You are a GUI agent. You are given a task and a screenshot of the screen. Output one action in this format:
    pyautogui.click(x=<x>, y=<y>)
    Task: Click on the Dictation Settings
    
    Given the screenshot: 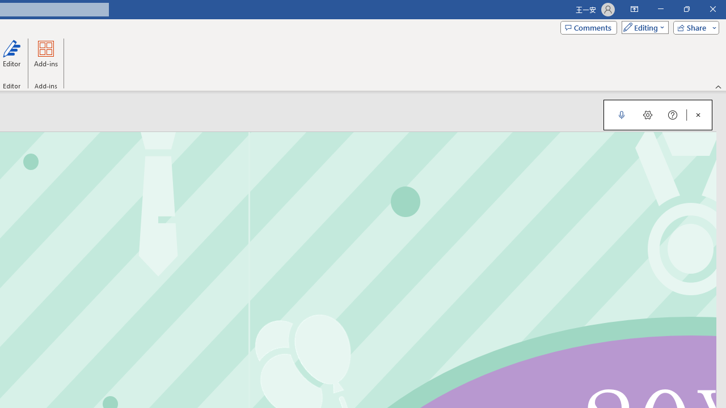 What is the action you would take?
    pyautogui.click(x=648, y=114)
    